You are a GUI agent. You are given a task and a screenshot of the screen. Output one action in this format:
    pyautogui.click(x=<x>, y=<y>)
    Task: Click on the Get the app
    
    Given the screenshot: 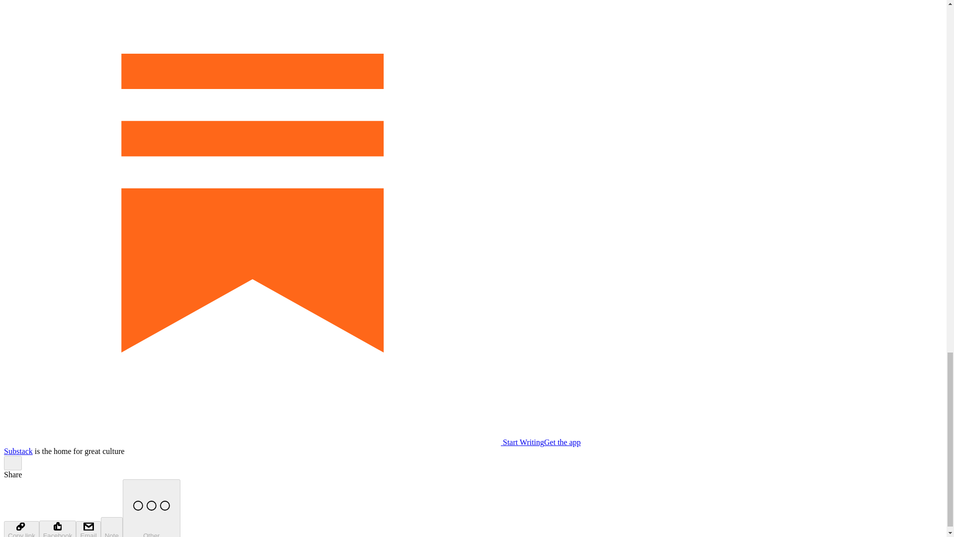 What is the action you would take?
    pyautogui.click(x=562, y=442)
    